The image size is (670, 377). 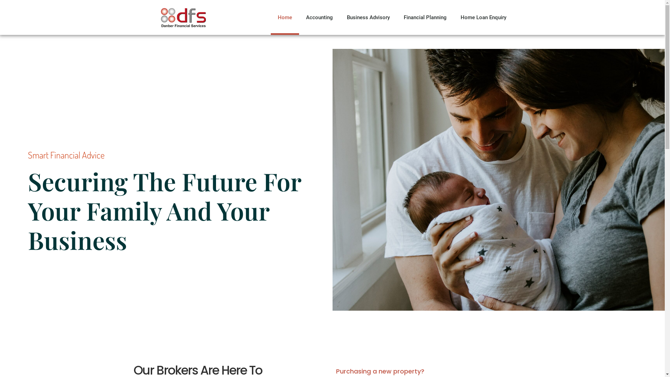 What do you see at coordinates (425, 17) in the screenshot?
I see `Financial Planning` at bounding box center [425, 17].